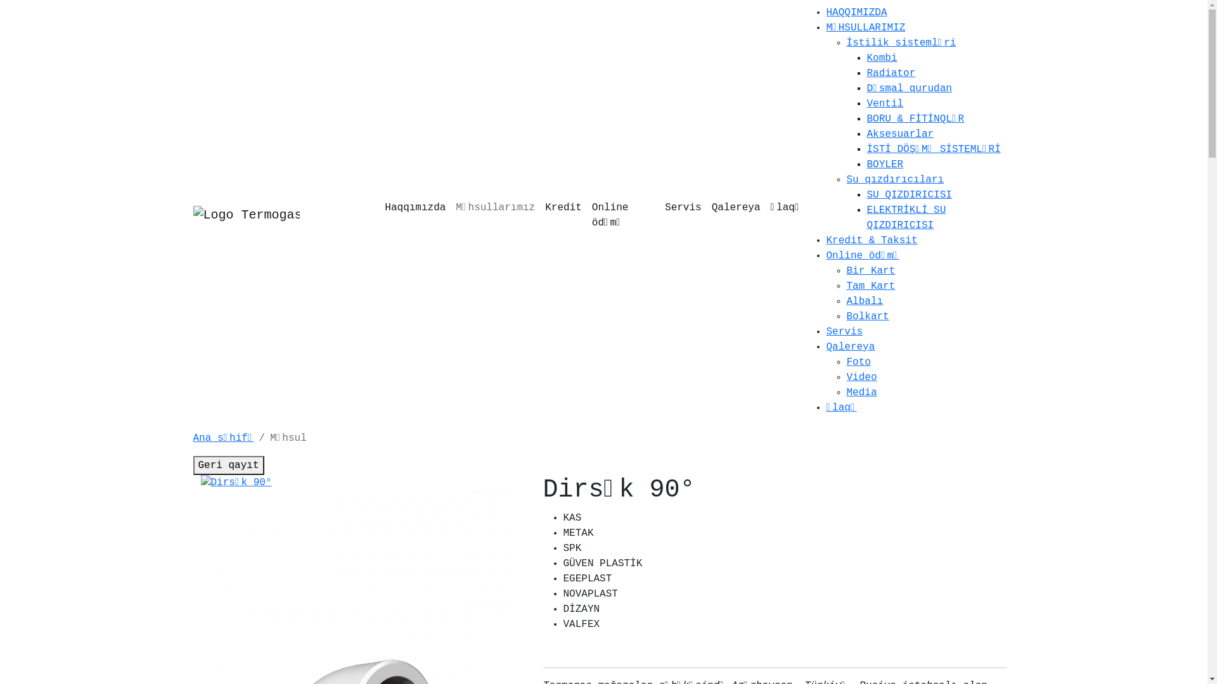 The width and height of the screenshot is (1217, 684). I want to click on Ventil, so click(885, 104).